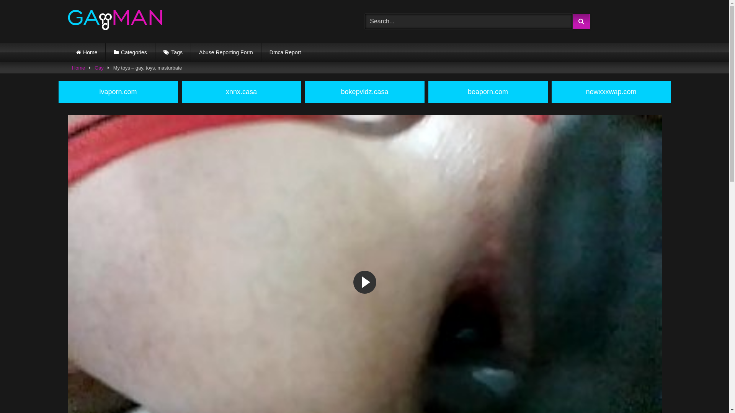  Describe the element at coordinates (241, 92) in the screenshot. I see `xnnx.casa` at that location.